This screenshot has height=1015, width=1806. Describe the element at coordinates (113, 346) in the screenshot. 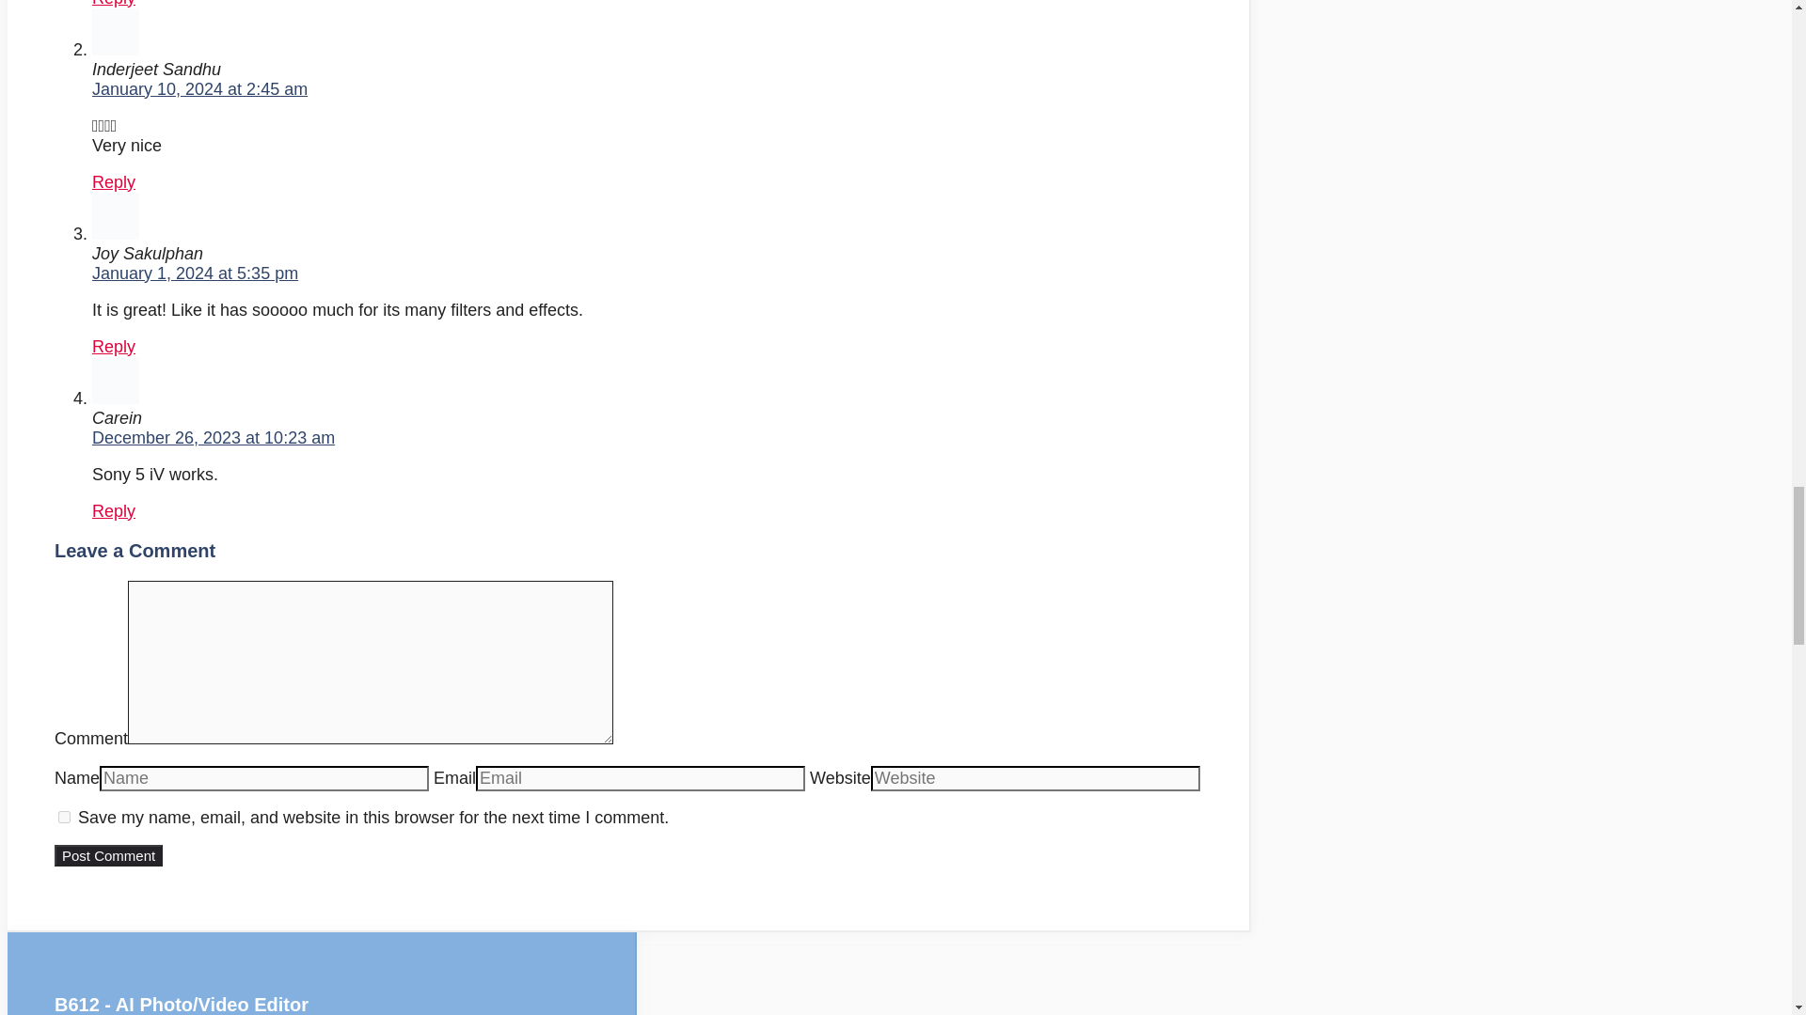

I see `Reply` at that location.